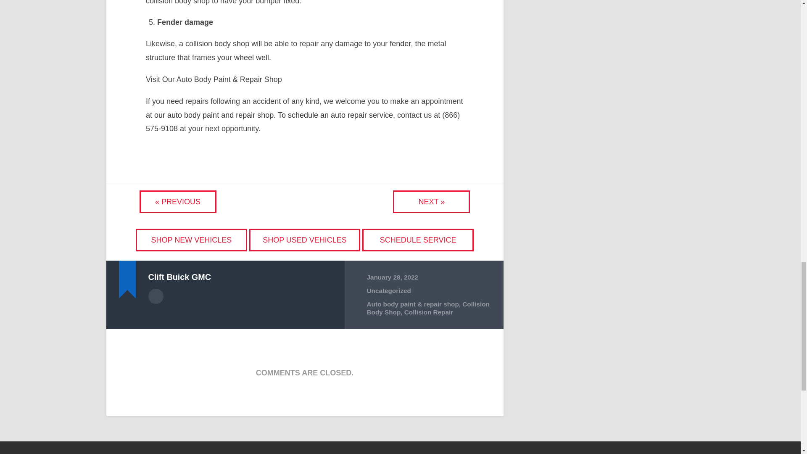 The height and width of the screenshot is (454, 807). Describe the element at coordinates (155, 296) in the screenshot. I see `Author archive` at that location.